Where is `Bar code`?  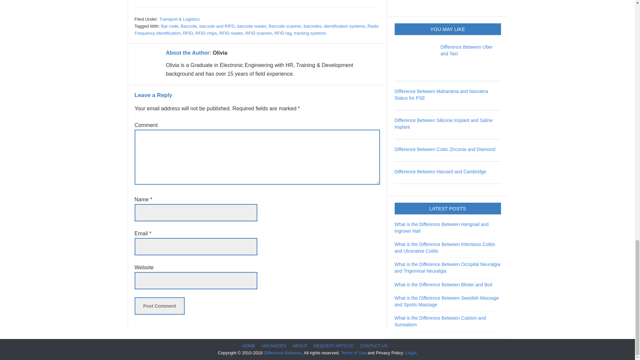
Bar code is located at coordinates (170, 26).